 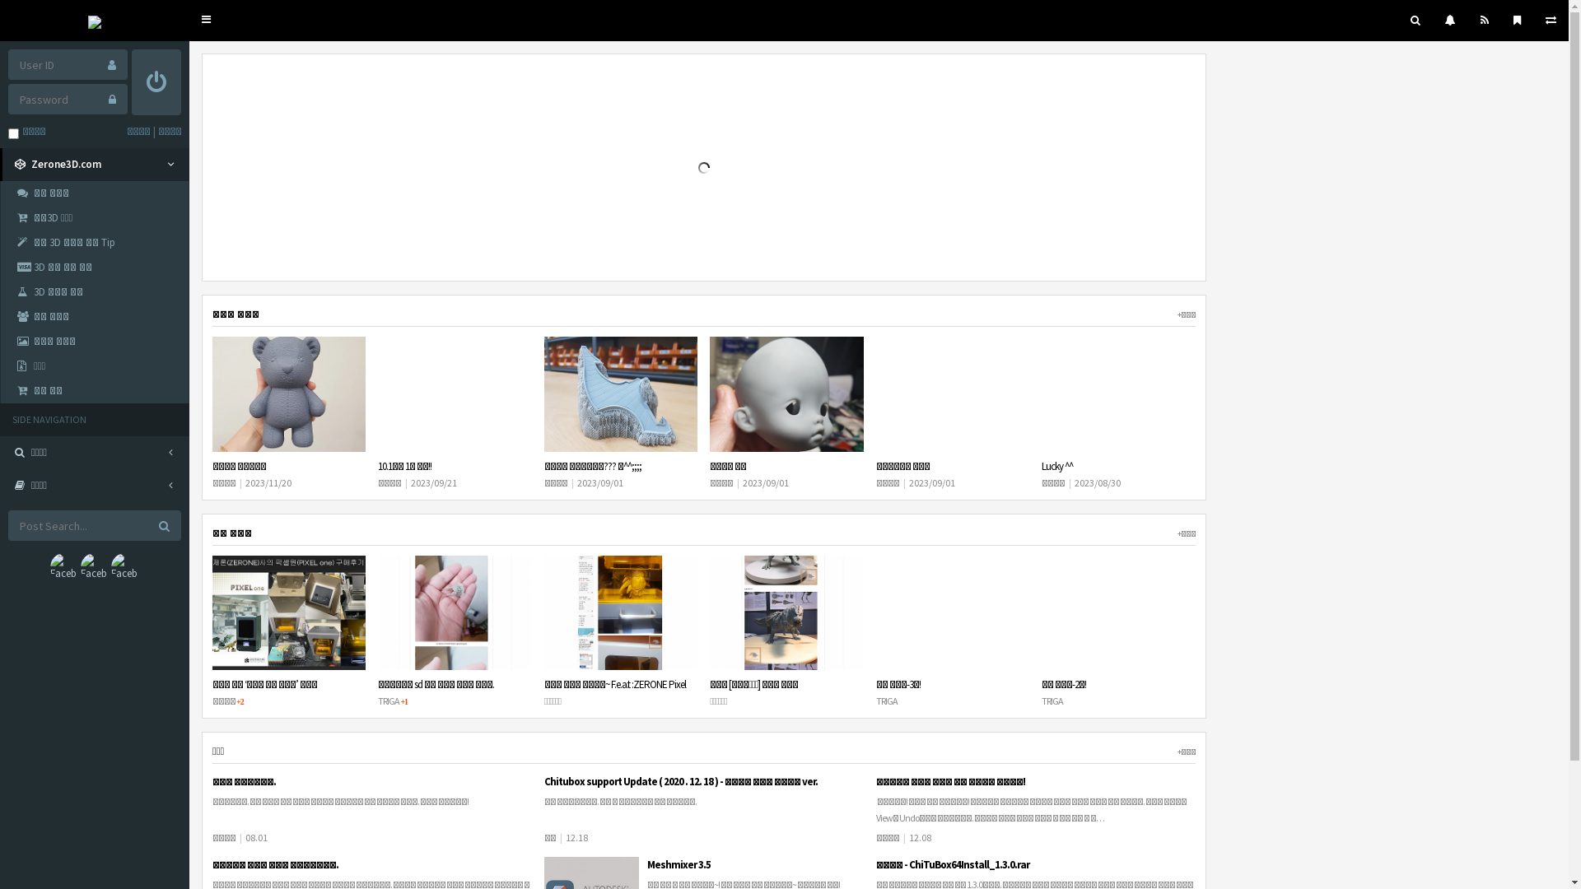 I want to click on 0, so click(x=1451, y=21).